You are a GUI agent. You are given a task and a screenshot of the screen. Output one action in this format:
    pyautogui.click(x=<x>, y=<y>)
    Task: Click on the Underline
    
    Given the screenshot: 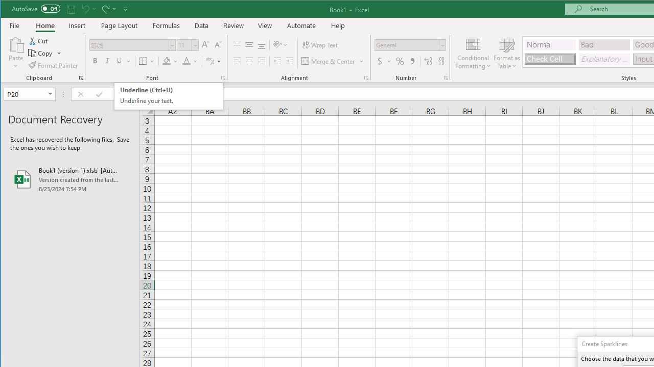 What is the action you would take?
    pyautogui.click(x=119, y=61)
    